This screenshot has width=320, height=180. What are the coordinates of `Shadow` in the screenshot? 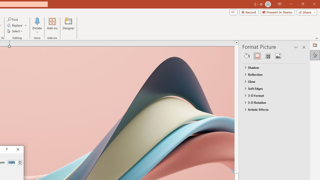 It's located at (272, 67).